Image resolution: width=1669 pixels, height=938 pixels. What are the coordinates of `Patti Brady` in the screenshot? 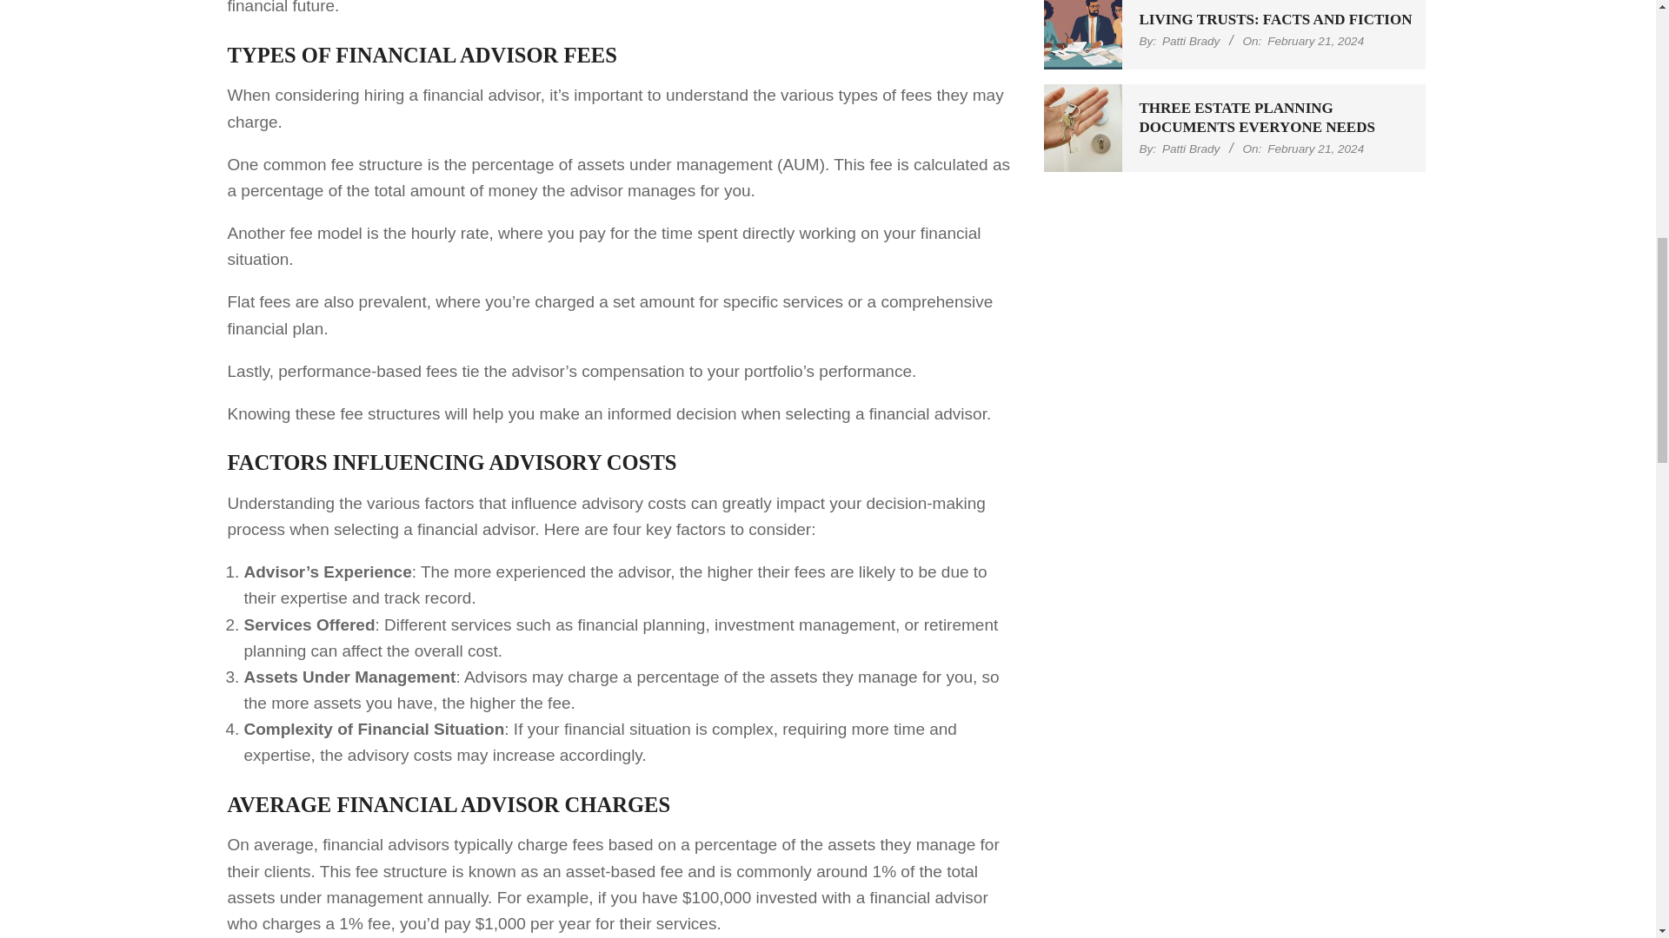 It's located at (1191, 41).